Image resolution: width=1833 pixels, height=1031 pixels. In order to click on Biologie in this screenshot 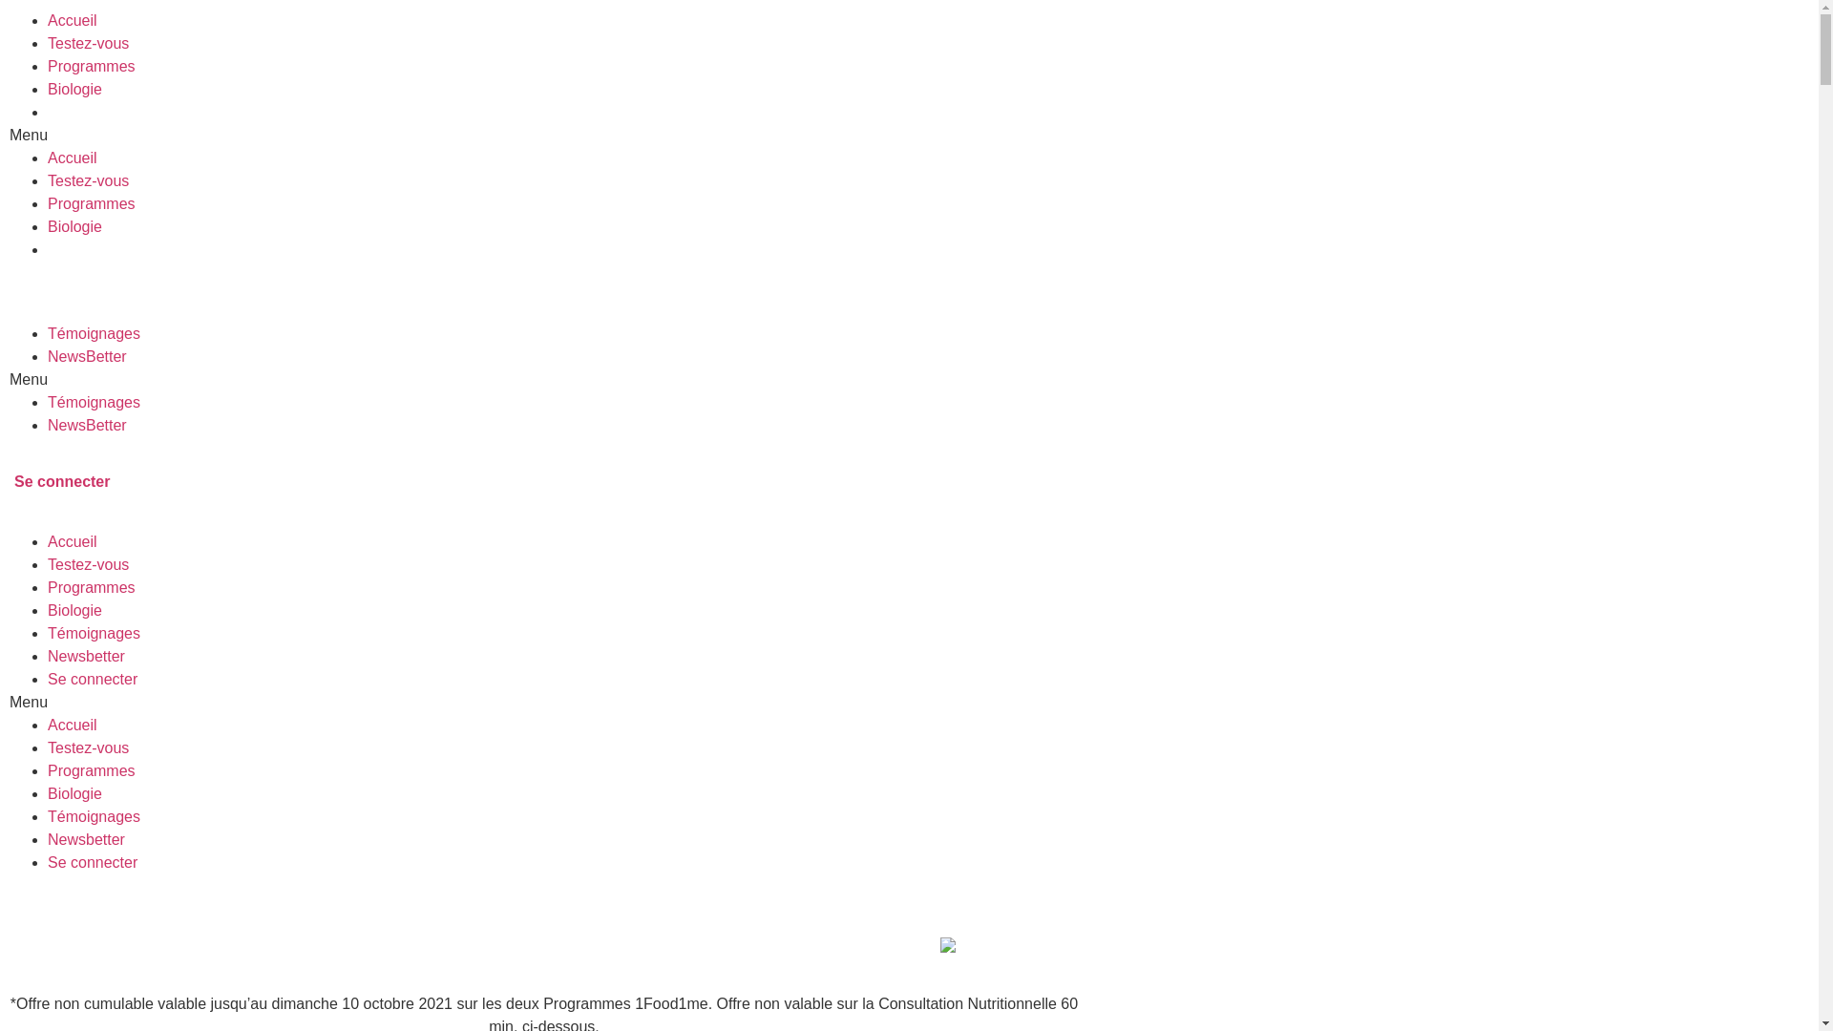, I will do `click(74, 90)`.